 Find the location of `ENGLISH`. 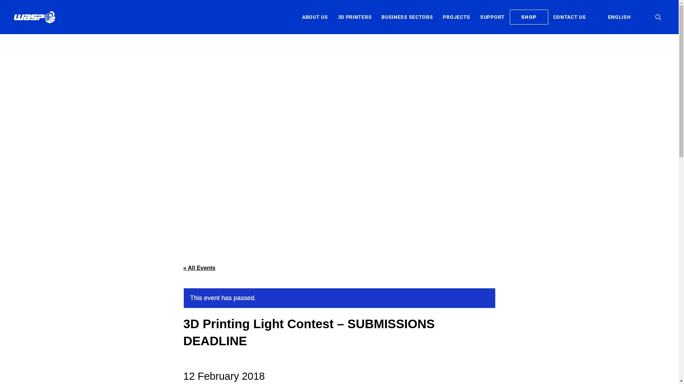

ENGLISH is located at coordinates (620, 17).